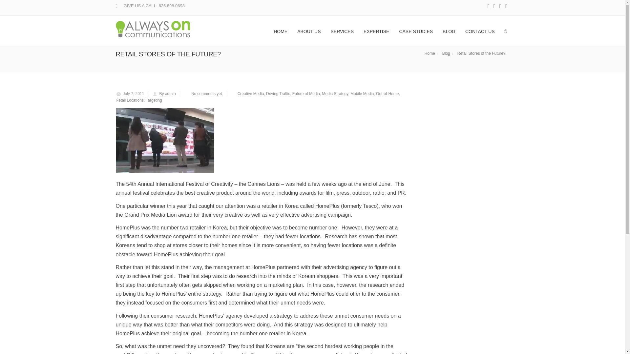 This screenshot has height=354, width=630. I want to click on Out-of-Home, so click(387, 93).